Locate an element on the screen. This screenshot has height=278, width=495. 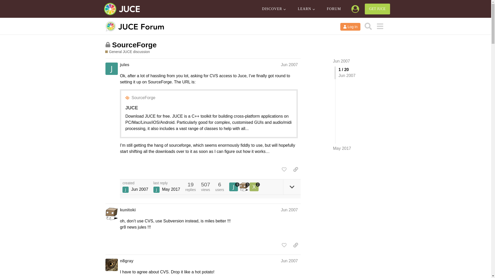
Jun 2007 is located at coordinates (341, 61).